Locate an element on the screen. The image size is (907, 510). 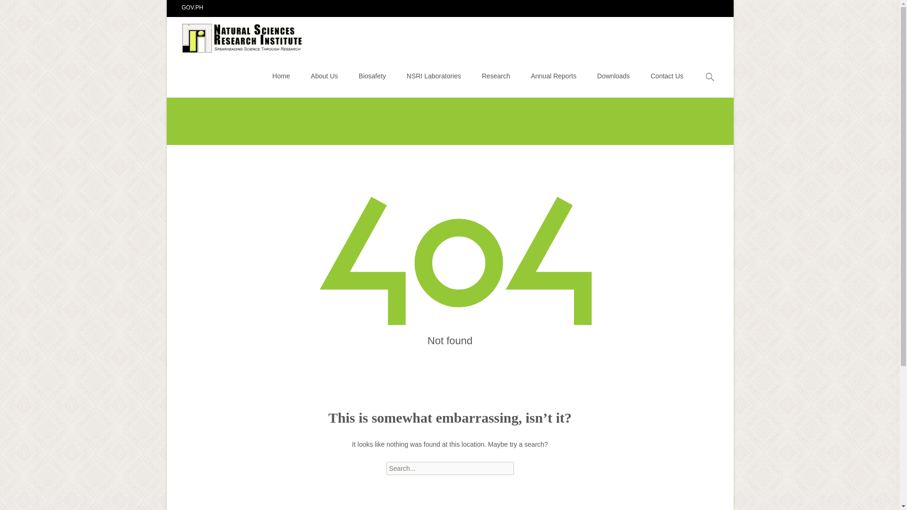
Natural Sciences Research Institute is located at coordinates (236, 35).